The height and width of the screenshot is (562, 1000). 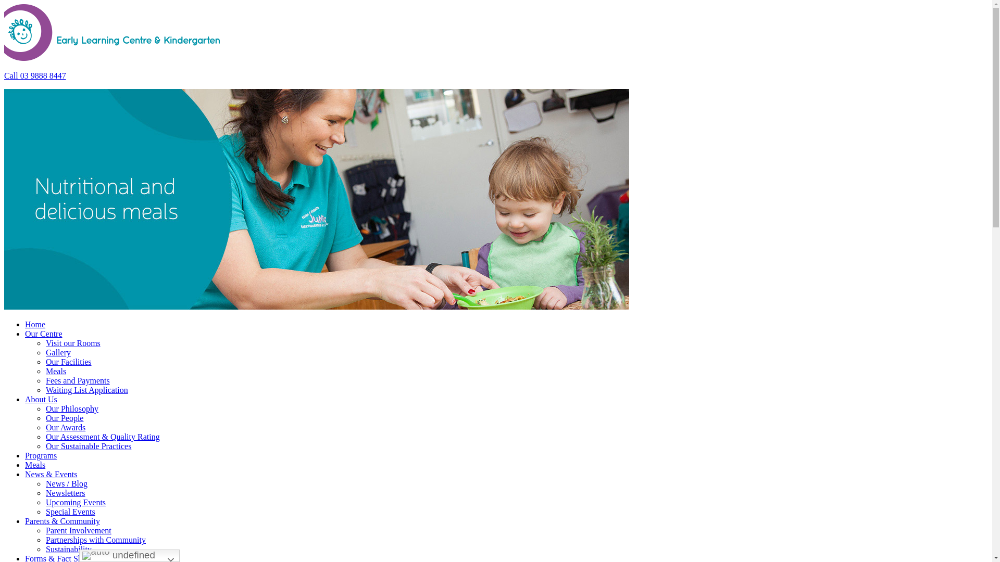 I want to click on Our Sustainable Practices, so click(x=89, y=446).